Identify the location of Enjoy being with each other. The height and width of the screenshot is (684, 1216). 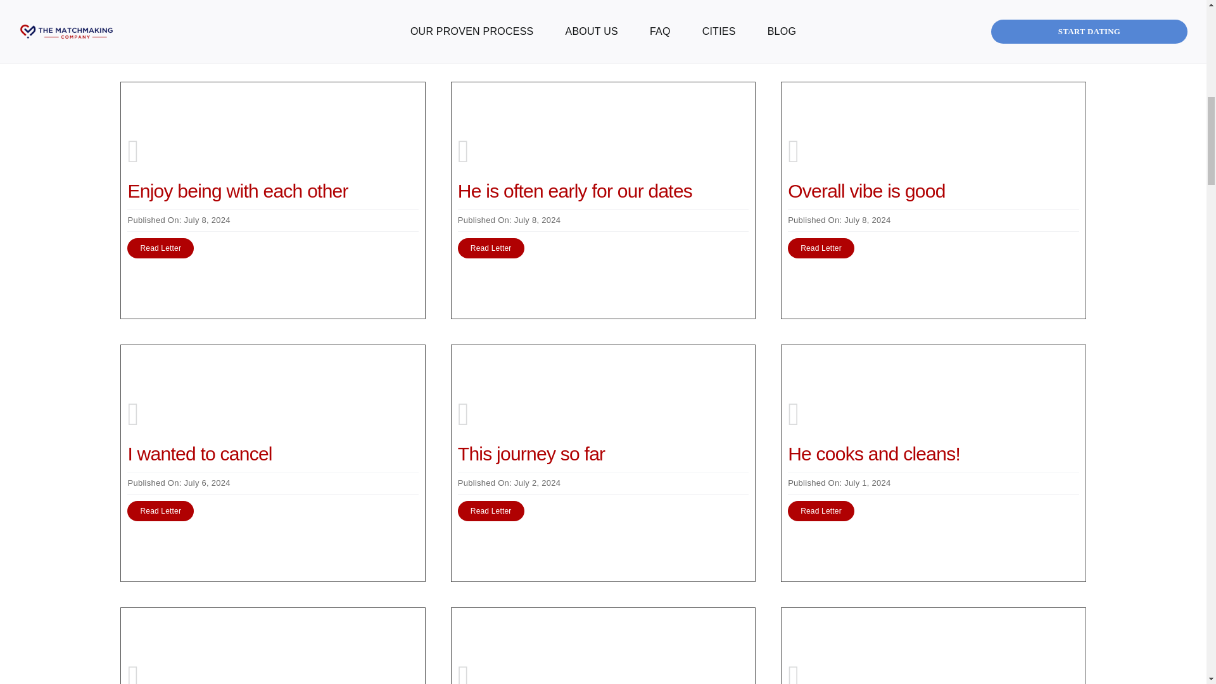
(237, 191).